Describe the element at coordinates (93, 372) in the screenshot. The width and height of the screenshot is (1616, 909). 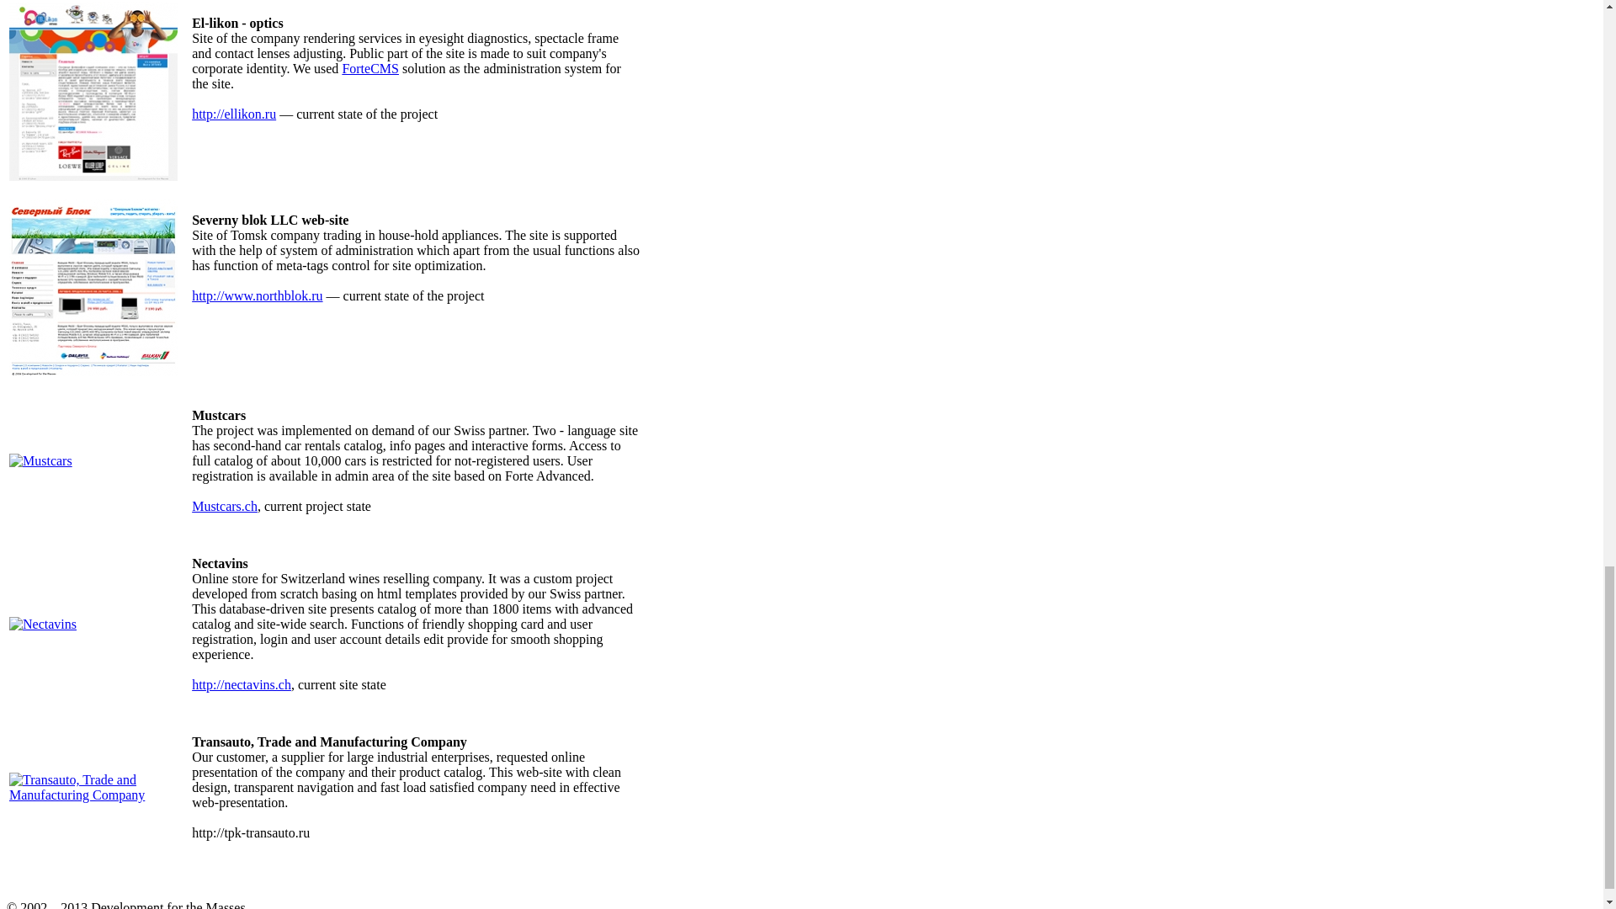
I see `Severny blok LLC web-site` at that location.